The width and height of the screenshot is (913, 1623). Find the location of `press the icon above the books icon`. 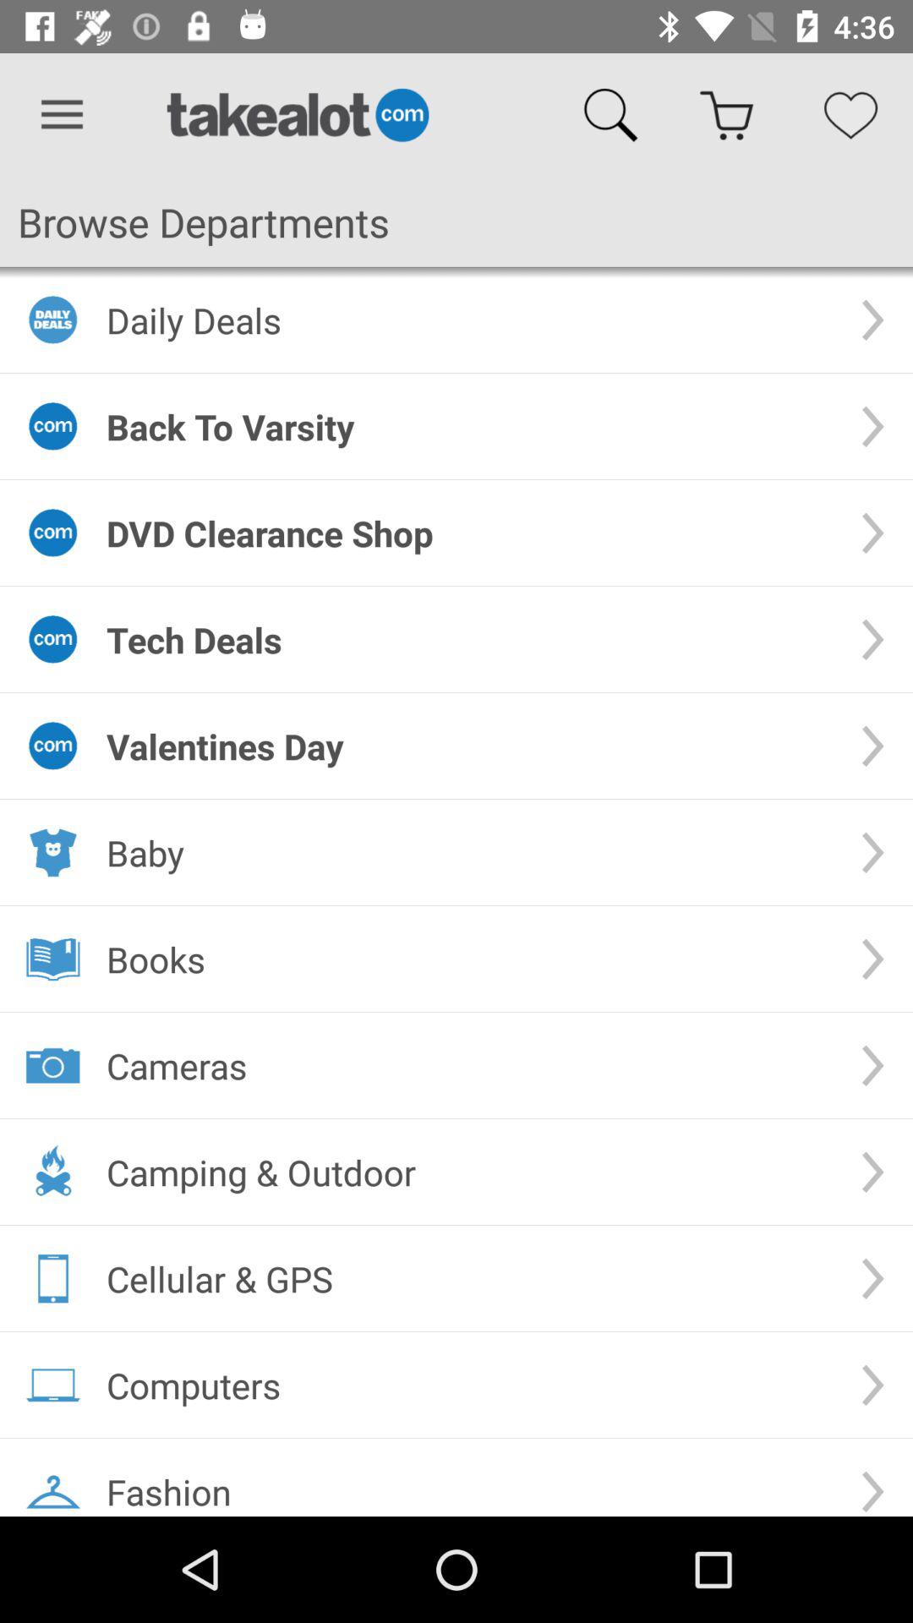

press the icon above the books icon is located at coordinates (470, 852).